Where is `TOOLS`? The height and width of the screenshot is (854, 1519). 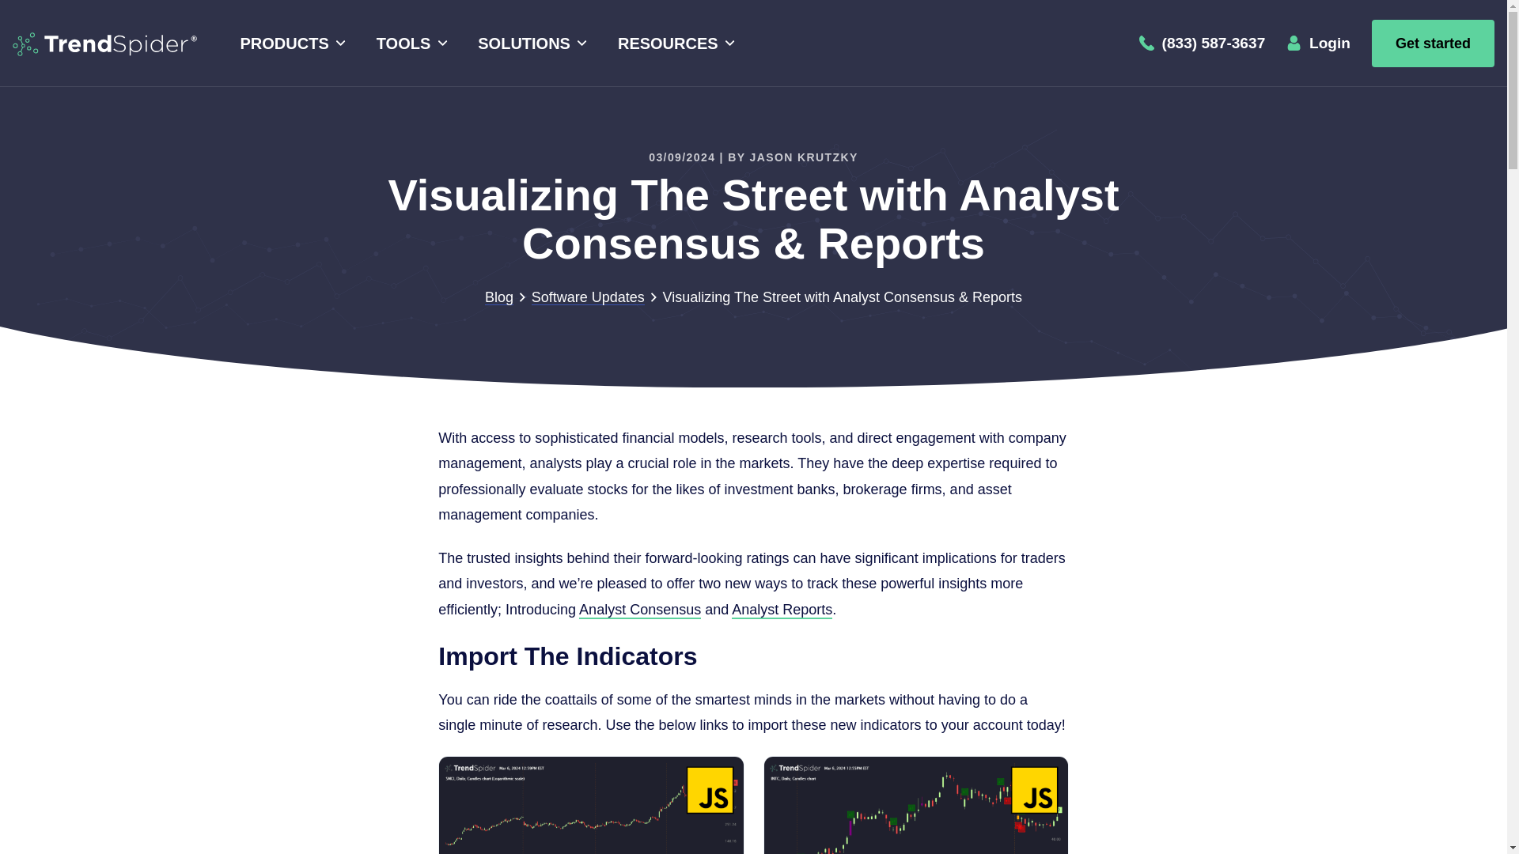
TOOLS is located at coordinates (409, 43).